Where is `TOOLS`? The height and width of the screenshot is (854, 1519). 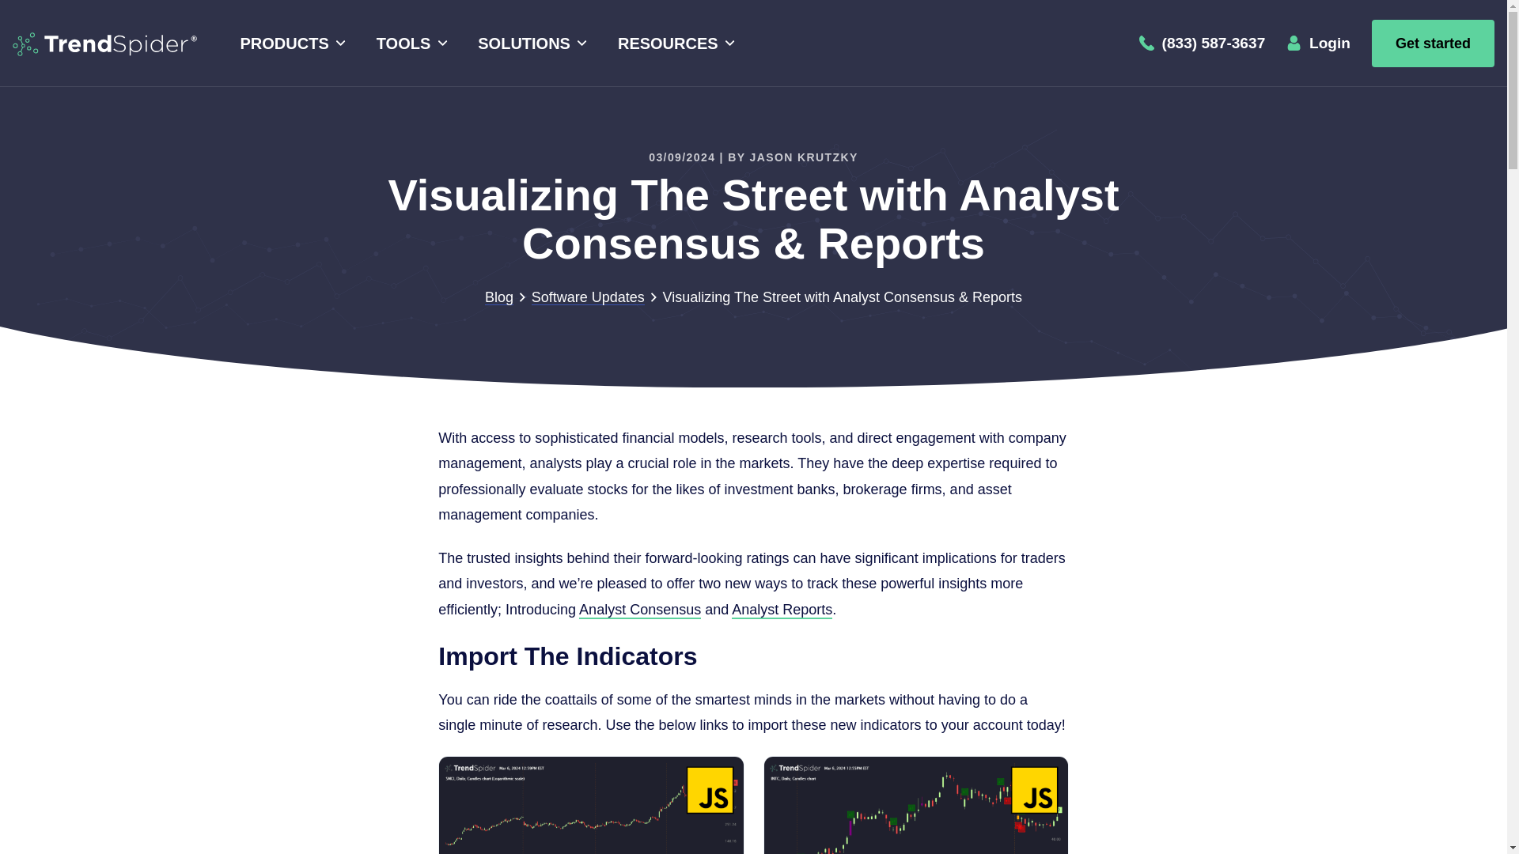
TOOLS is located at coordinates (409, 43).